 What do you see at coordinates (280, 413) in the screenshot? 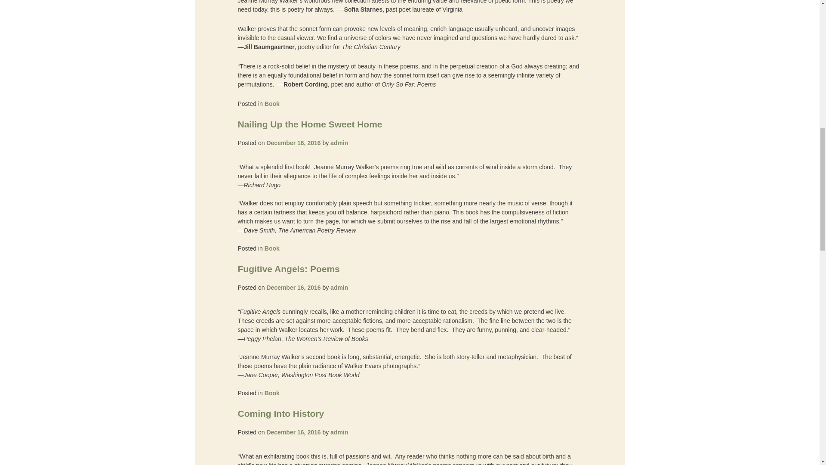
I see `Coming Into History` at bounding box center [280, 413].